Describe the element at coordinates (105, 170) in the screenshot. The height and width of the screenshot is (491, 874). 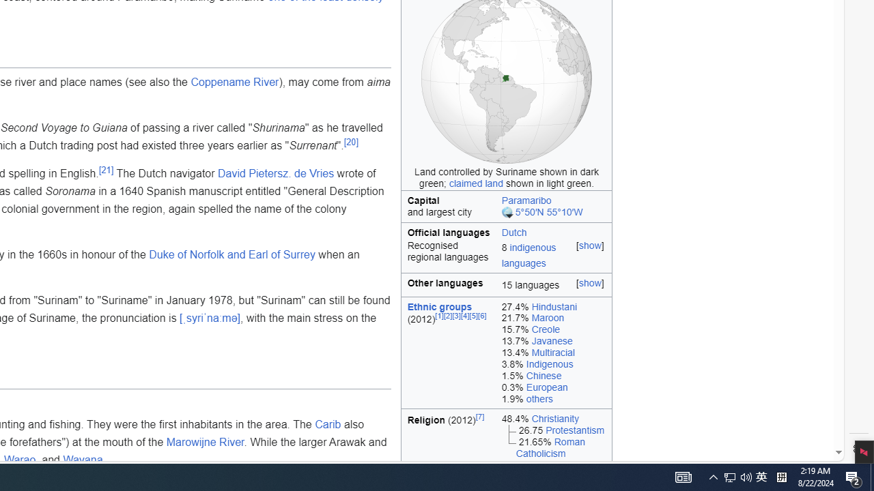
I see `[21]` at that location.